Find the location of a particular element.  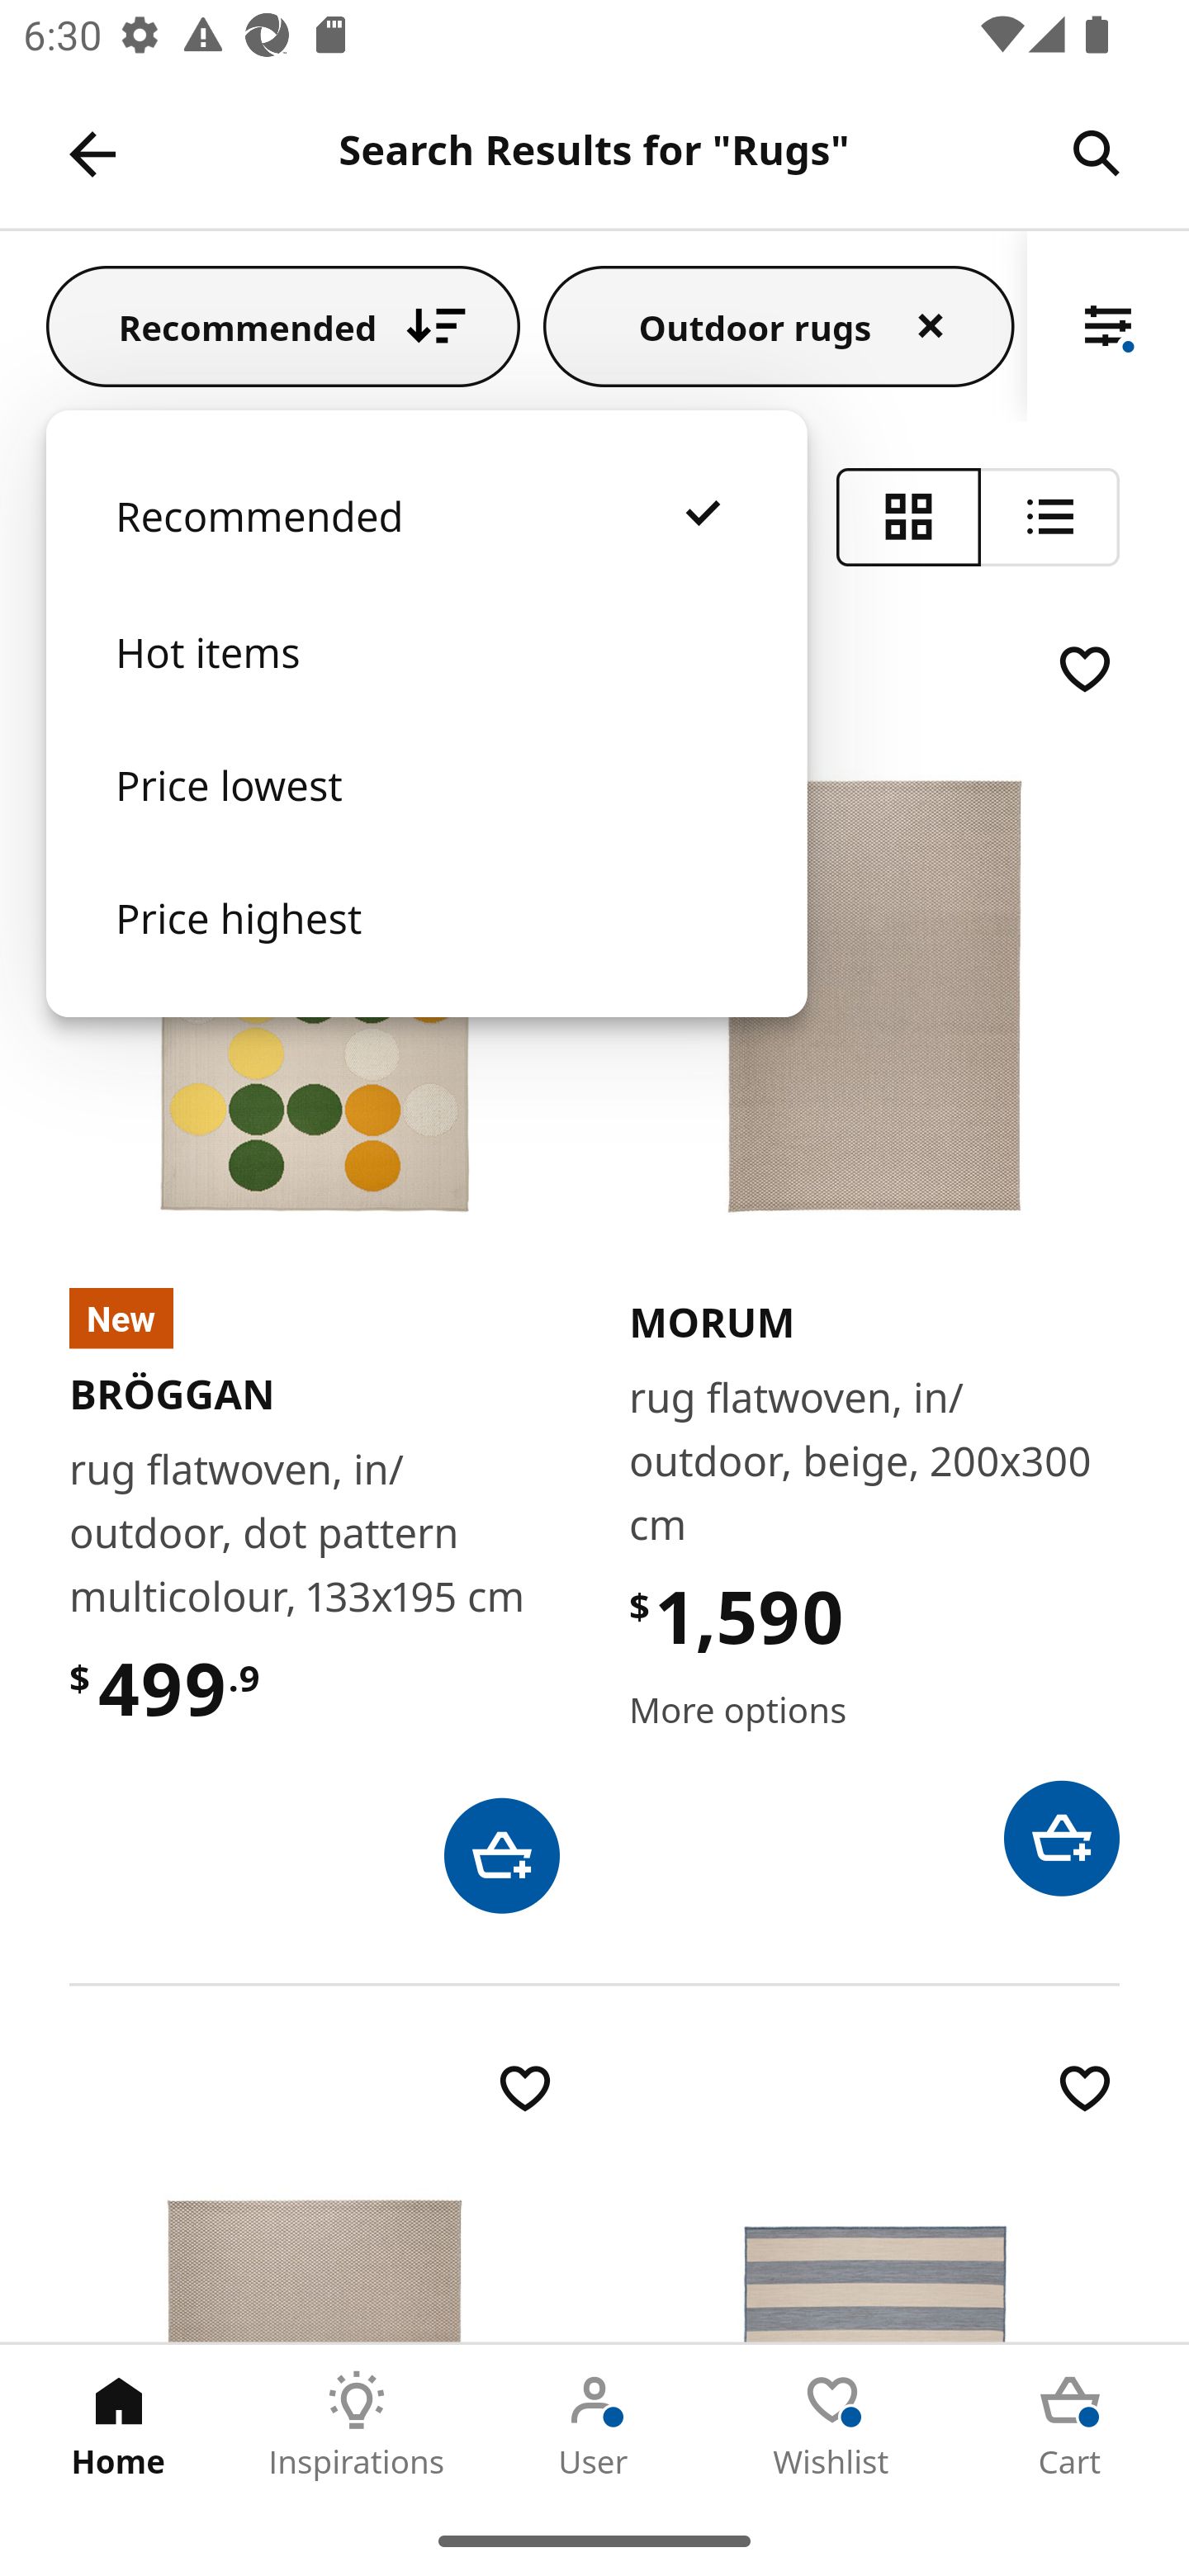

Cart
Tab 5 of 5 is located at coordinates (1070, 2425).